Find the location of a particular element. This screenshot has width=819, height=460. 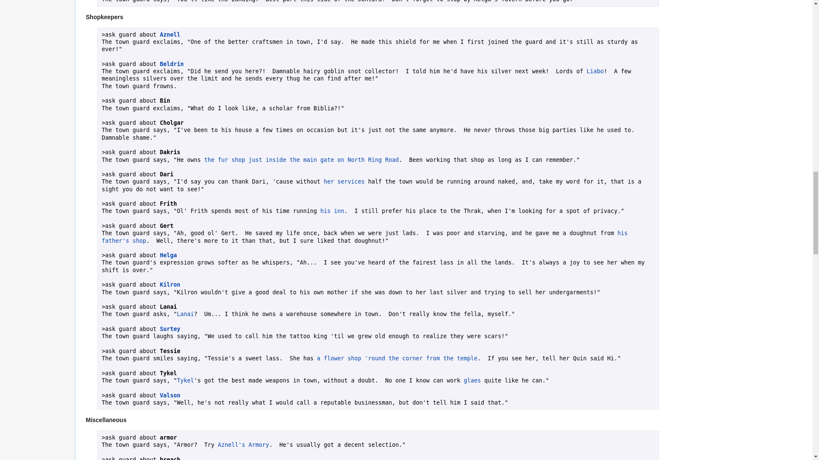

Valson is located at coordinates (170, 395).